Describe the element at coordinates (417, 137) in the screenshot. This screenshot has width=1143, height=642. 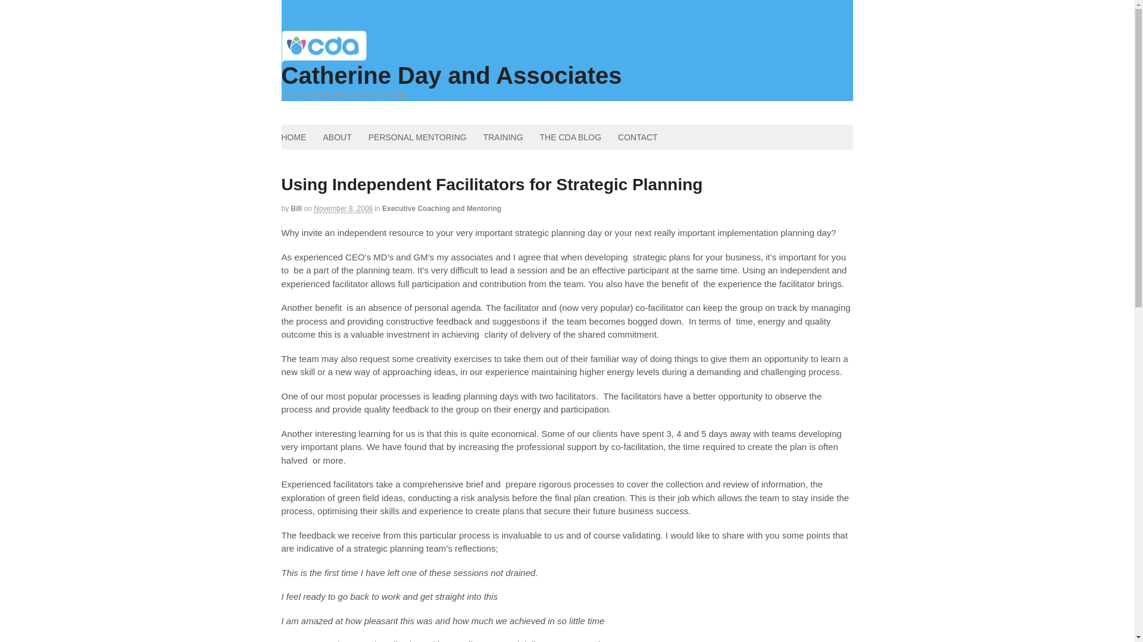
I see `PERSONAL MENTORING` at that location.